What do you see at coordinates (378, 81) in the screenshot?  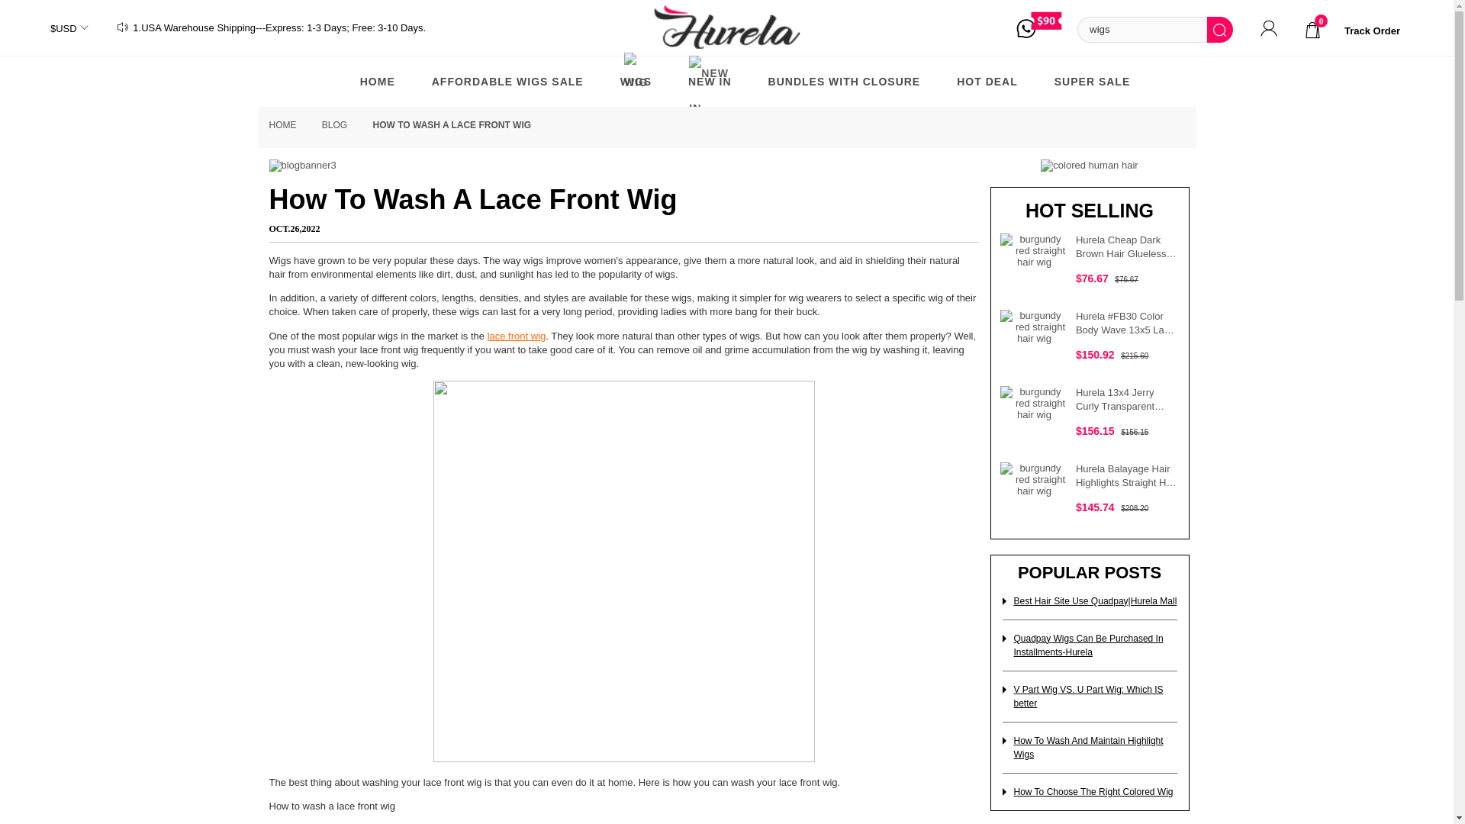 I see `Home` at bounding box center [378, 81].